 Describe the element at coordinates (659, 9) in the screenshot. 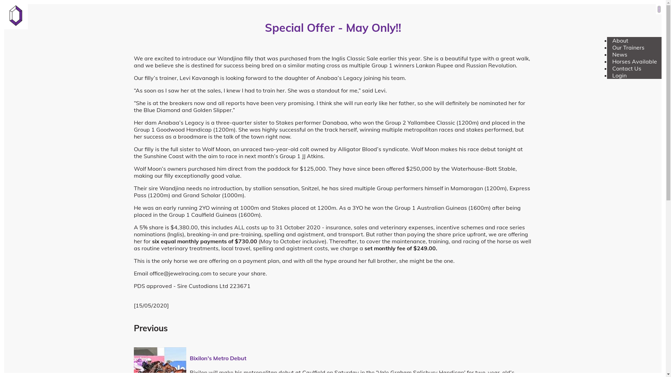

I see ` ` at that location.